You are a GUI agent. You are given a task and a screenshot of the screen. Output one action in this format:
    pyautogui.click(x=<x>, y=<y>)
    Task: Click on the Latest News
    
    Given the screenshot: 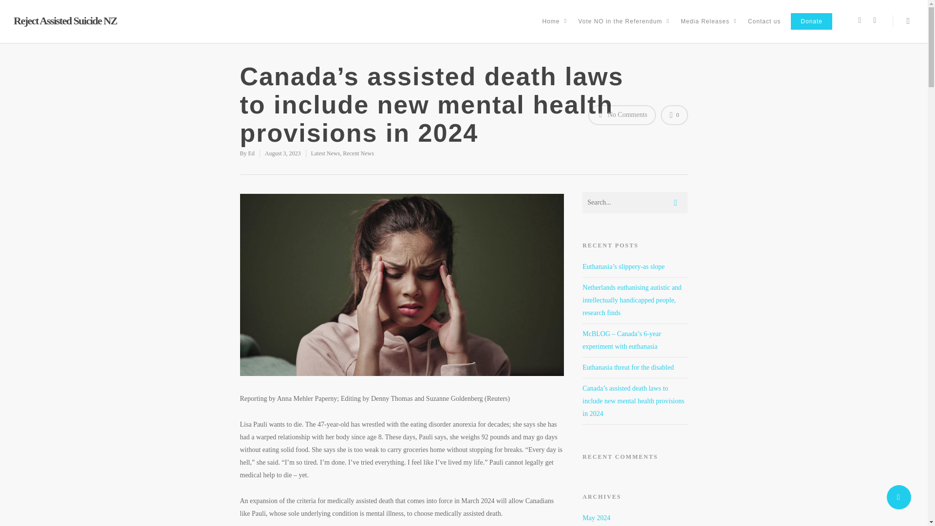 What is the action you would take?
    pyautogui.click(x=325, y=153)
    